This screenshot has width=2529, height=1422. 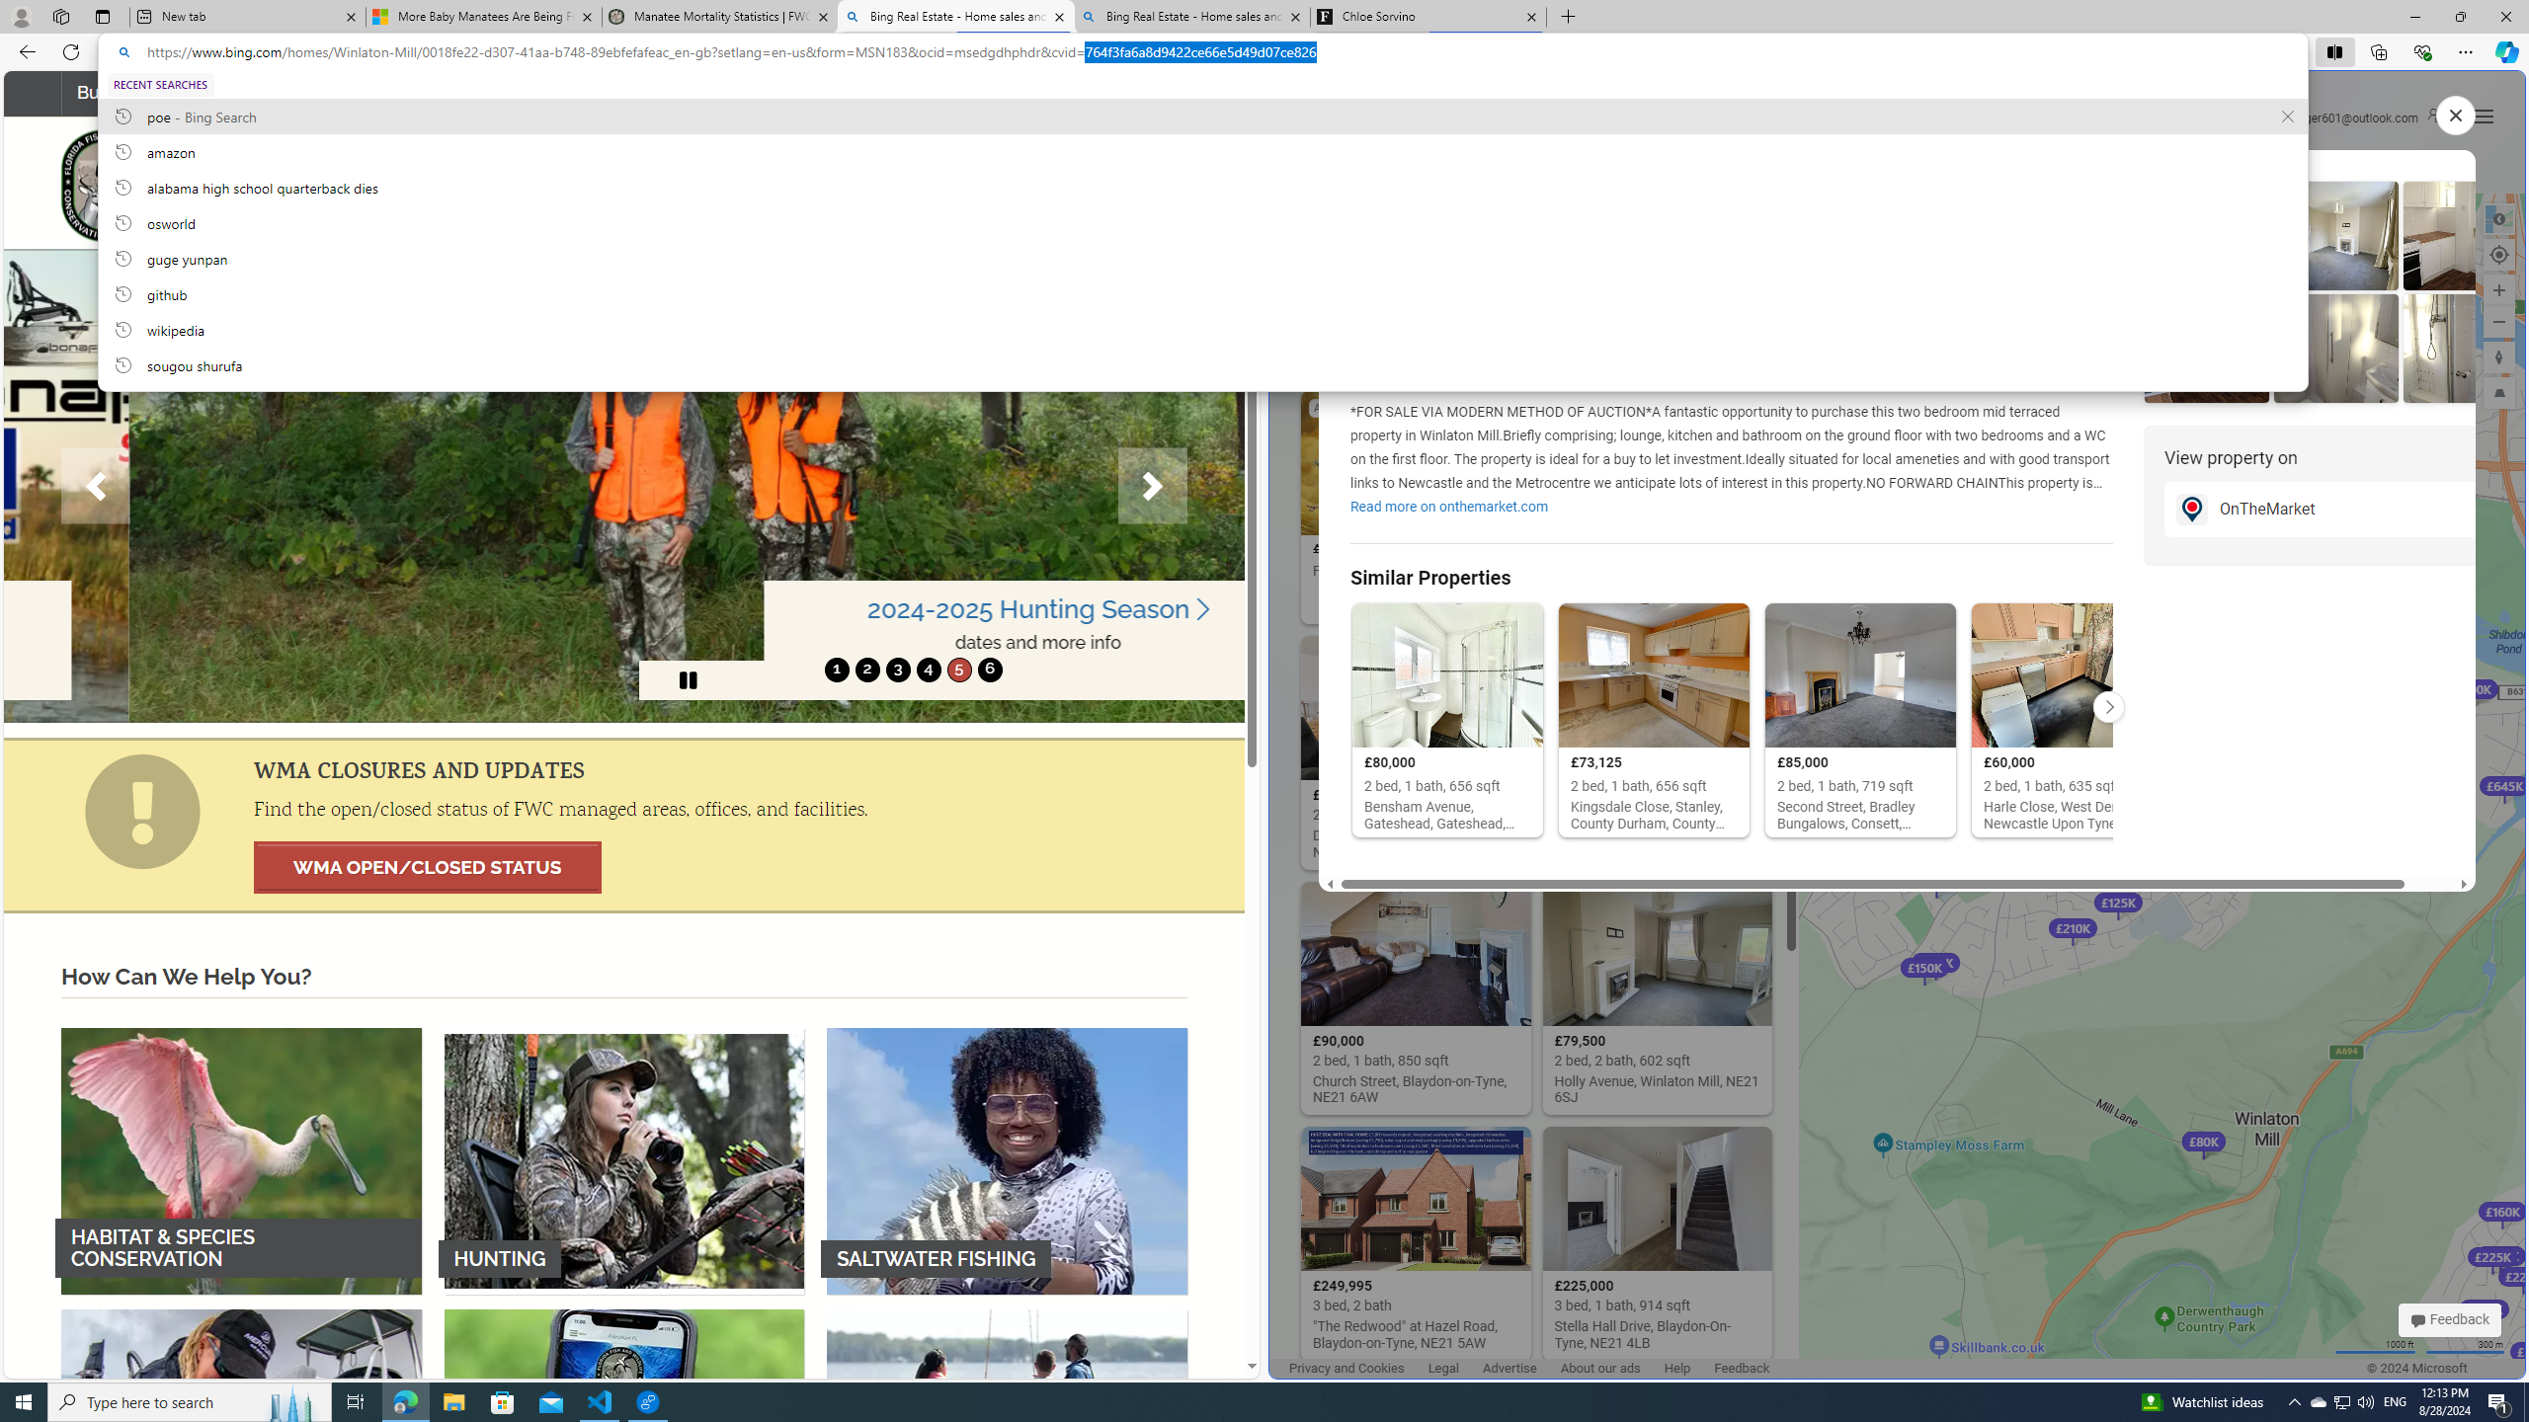 What do you see at coordinates (146, 93) in the screenshot?
I see `Buy and Apply` at bounding box center [146, 93].